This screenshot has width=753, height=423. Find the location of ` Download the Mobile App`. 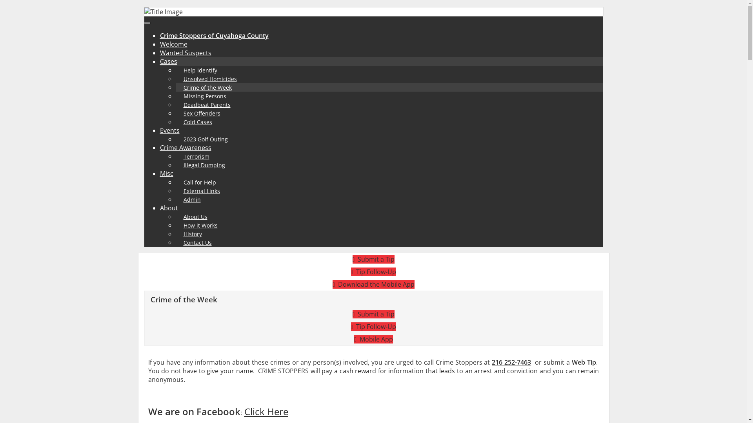

 Download the Mobile App is located at coordinates (373, 284).